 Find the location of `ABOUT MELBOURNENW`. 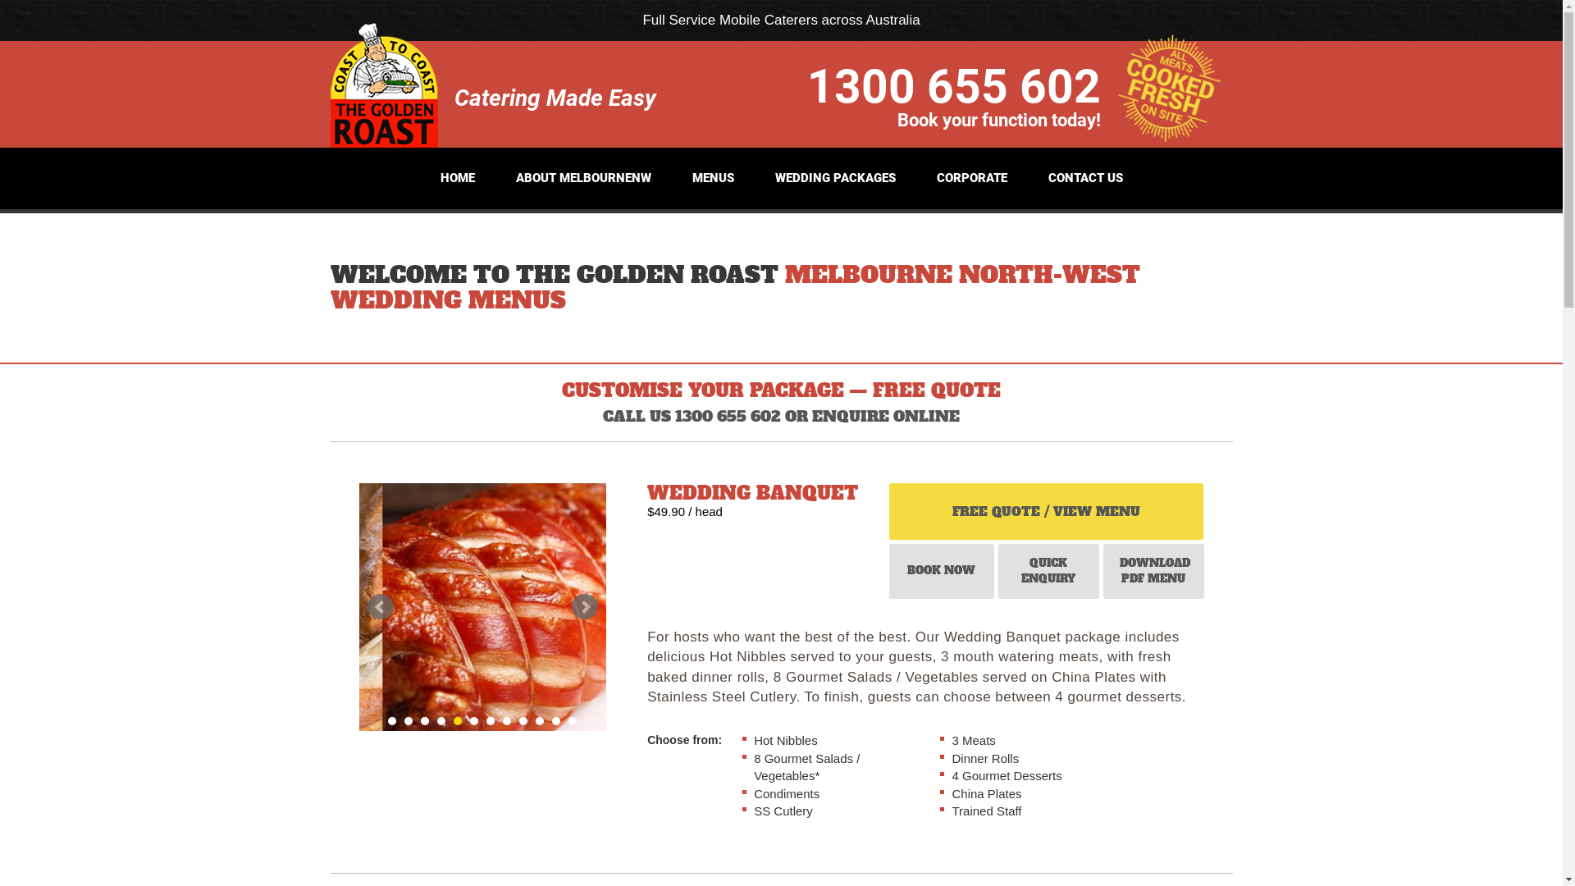

ABOUT MELBOURNENW is located at coordinates (582, 179).